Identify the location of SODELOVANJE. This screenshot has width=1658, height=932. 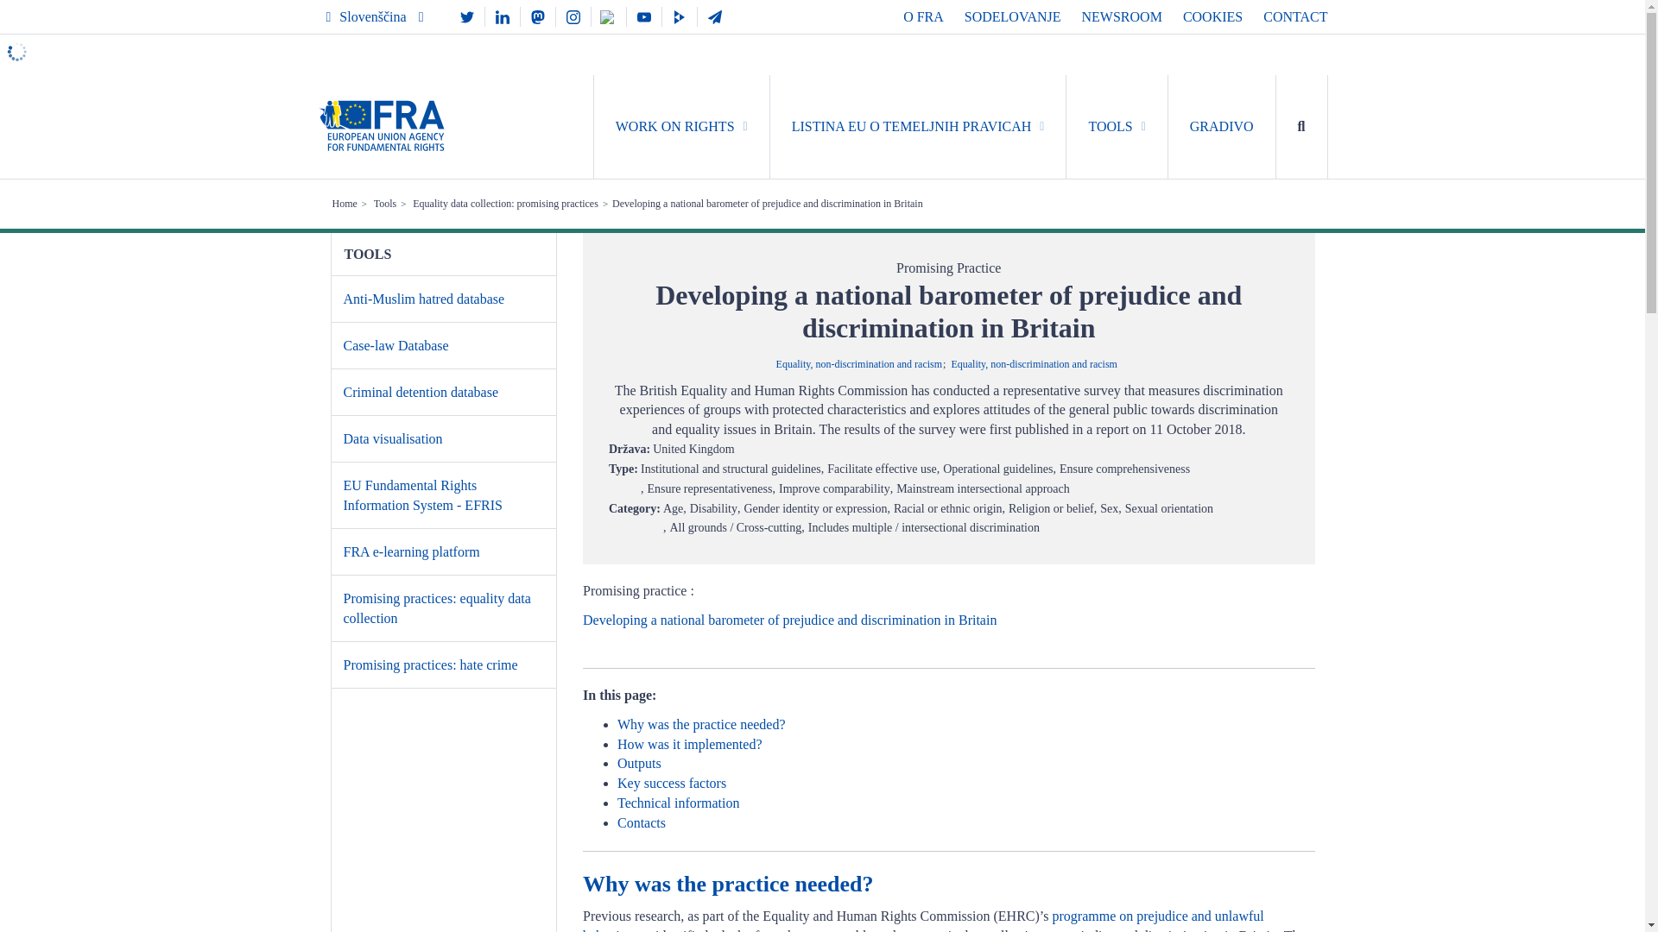
(1012, 16).